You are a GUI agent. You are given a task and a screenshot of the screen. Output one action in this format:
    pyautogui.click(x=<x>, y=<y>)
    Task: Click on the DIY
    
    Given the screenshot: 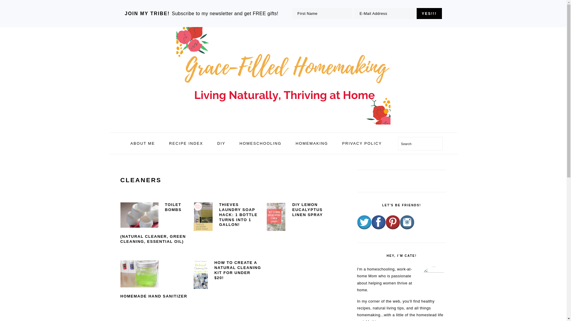 What is the action you would take?
    pyautogui.click(x=221, y=143)
    